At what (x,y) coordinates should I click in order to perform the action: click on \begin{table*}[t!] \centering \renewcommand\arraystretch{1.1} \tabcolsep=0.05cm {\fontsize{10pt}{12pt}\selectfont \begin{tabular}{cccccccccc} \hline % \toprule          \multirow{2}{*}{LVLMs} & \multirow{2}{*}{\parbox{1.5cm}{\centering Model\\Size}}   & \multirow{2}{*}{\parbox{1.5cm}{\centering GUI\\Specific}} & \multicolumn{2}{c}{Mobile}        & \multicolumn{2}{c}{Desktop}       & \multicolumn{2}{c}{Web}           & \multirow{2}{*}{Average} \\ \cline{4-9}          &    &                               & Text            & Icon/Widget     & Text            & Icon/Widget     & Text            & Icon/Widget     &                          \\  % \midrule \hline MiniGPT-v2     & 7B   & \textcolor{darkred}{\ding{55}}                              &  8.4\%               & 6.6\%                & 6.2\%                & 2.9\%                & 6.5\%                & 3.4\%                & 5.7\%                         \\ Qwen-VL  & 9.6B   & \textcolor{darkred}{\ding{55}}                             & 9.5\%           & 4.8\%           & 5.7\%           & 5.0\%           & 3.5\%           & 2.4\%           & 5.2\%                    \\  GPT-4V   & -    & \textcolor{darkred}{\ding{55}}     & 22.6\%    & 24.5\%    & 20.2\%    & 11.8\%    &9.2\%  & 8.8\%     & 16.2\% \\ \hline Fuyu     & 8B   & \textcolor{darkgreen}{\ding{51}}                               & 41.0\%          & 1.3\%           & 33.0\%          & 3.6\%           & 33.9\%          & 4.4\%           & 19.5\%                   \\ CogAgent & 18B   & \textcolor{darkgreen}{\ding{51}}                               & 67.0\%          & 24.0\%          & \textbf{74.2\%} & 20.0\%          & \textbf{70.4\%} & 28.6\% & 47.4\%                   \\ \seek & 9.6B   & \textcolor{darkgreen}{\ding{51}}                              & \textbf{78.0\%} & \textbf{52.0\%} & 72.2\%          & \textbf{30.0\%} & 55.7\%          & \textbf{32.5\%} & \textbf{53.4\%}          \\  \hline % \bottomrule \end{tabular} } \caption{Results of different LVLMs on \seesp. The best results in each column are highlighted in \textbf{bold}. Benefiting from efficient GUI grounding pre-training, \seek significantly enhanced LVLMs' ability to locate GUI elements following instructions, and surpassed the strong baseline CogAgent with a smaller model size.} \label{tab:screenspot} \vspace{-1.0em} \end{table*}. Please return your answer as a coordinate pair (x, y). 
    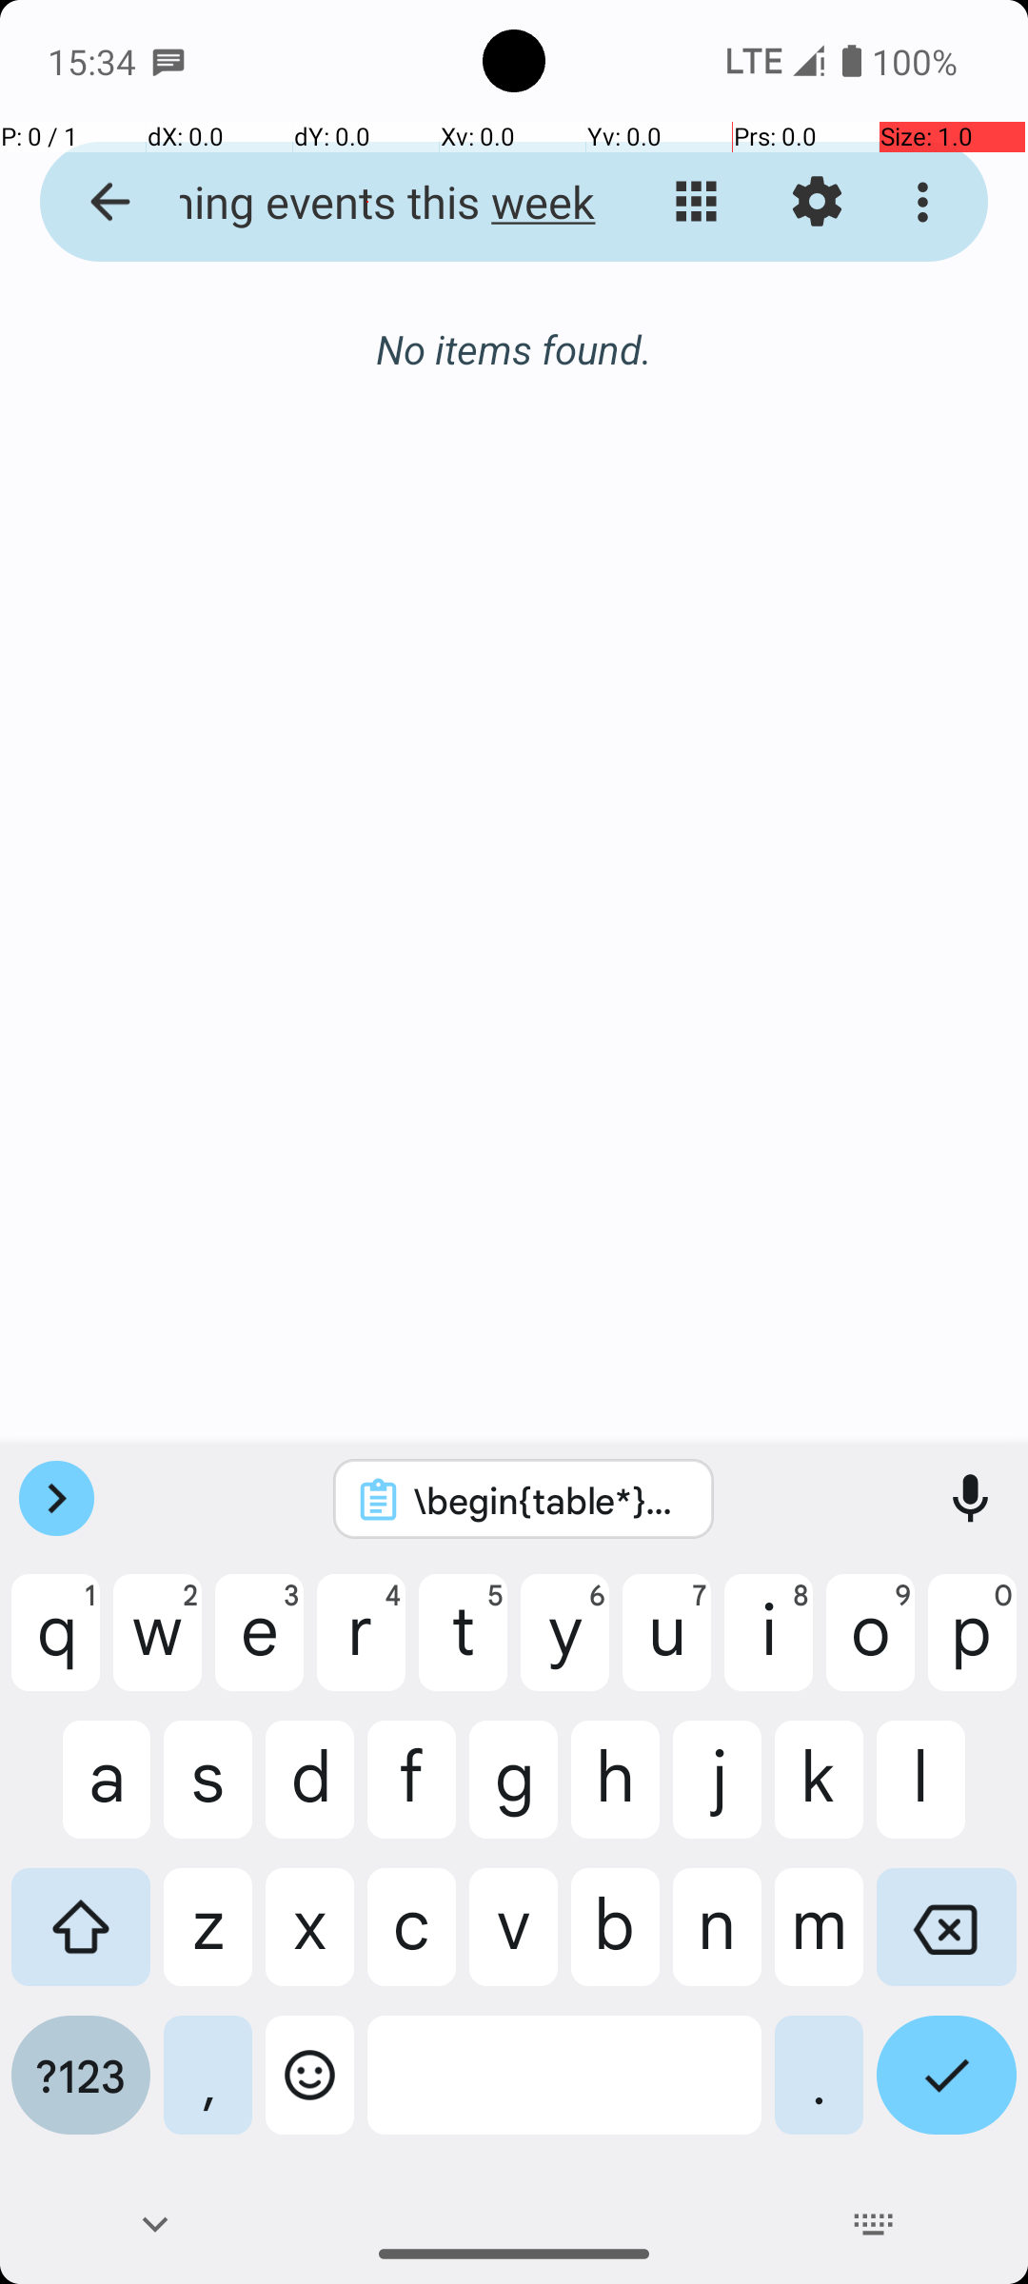
    Looking at the image, I should click on (548, 1500).